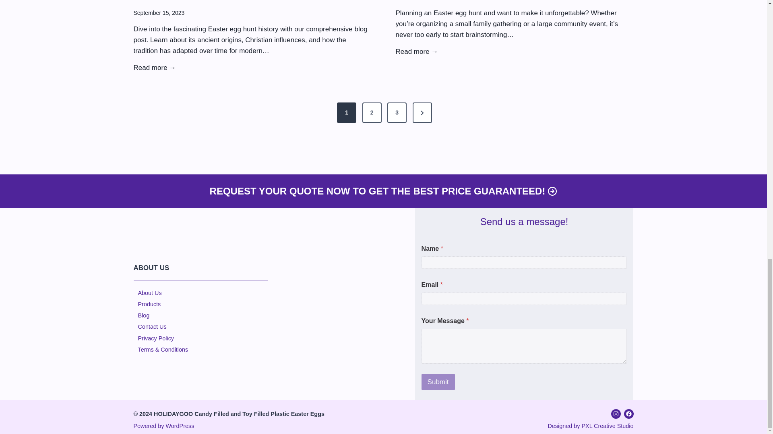 The height and width of the screenshot is (434, 773). Describe the element at coordinates (149, 304) in the screenshot. I see `Products` at that location.